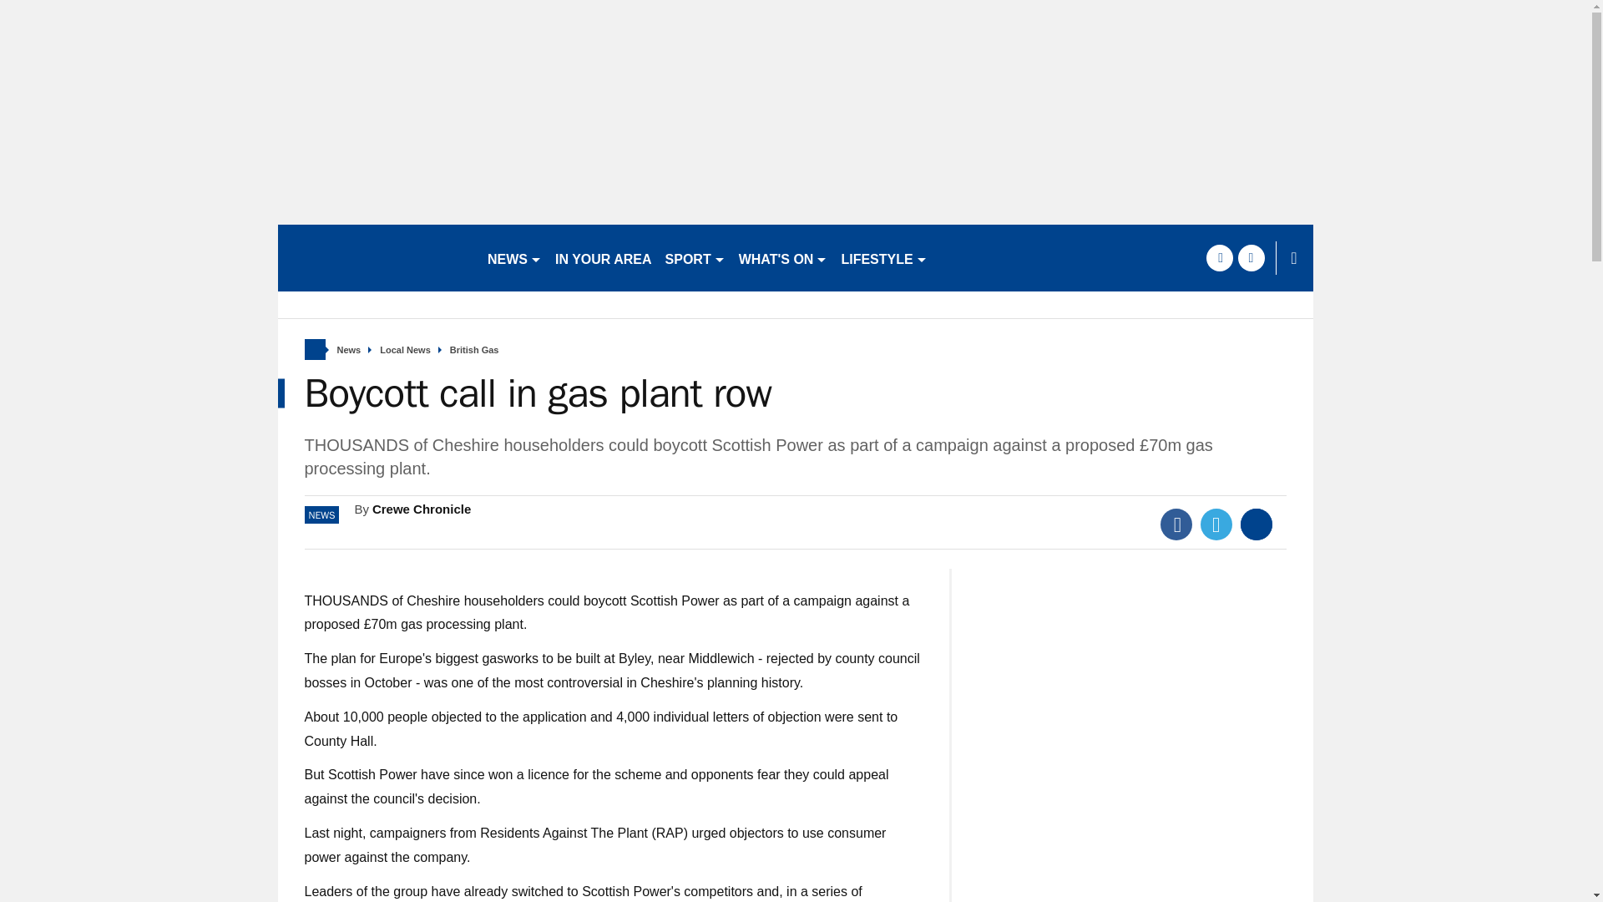 The image size is (1603, 902). I want to click on WHAT'S ON, so click(783, 257).